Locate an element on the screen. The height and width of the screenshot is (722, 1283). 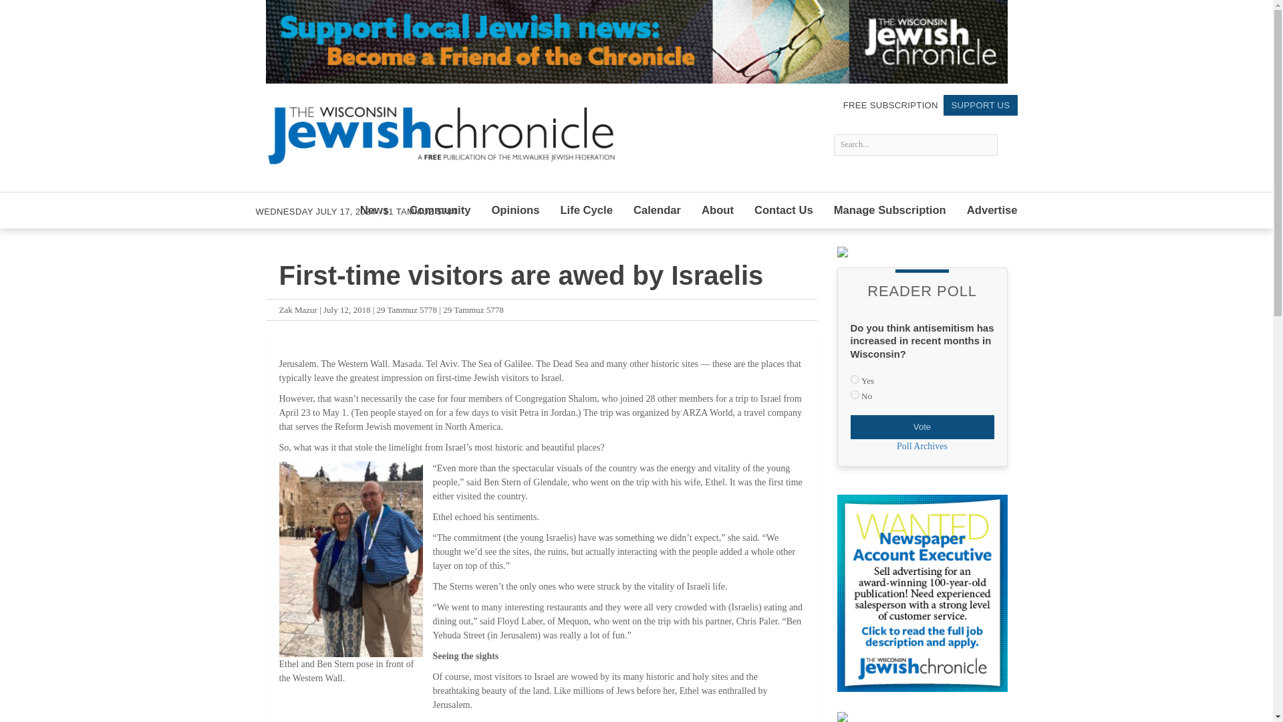
News is located at coordinates (374, 211).